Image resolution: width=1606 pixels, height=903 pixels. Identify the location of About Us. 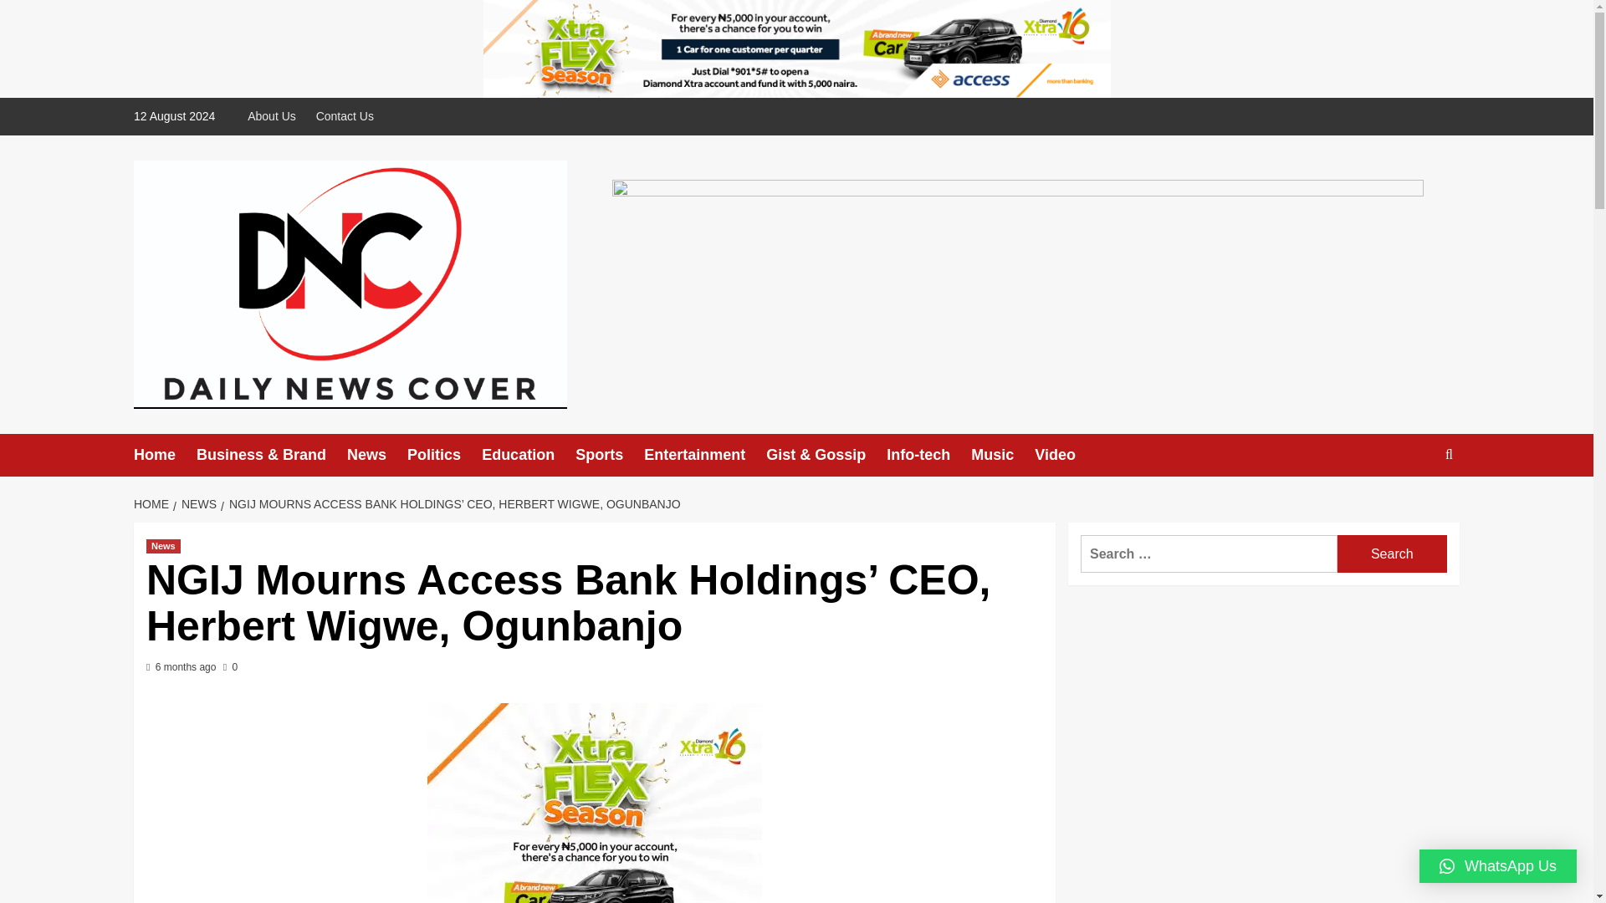
(276, 116).